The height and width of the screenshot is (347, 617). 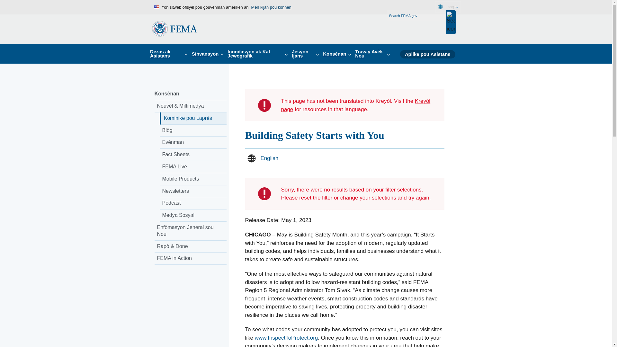 What do you see at coordinates (193, 155) in the screenshot?
I see `Fact Sheets` at bounding box center [193, 155].